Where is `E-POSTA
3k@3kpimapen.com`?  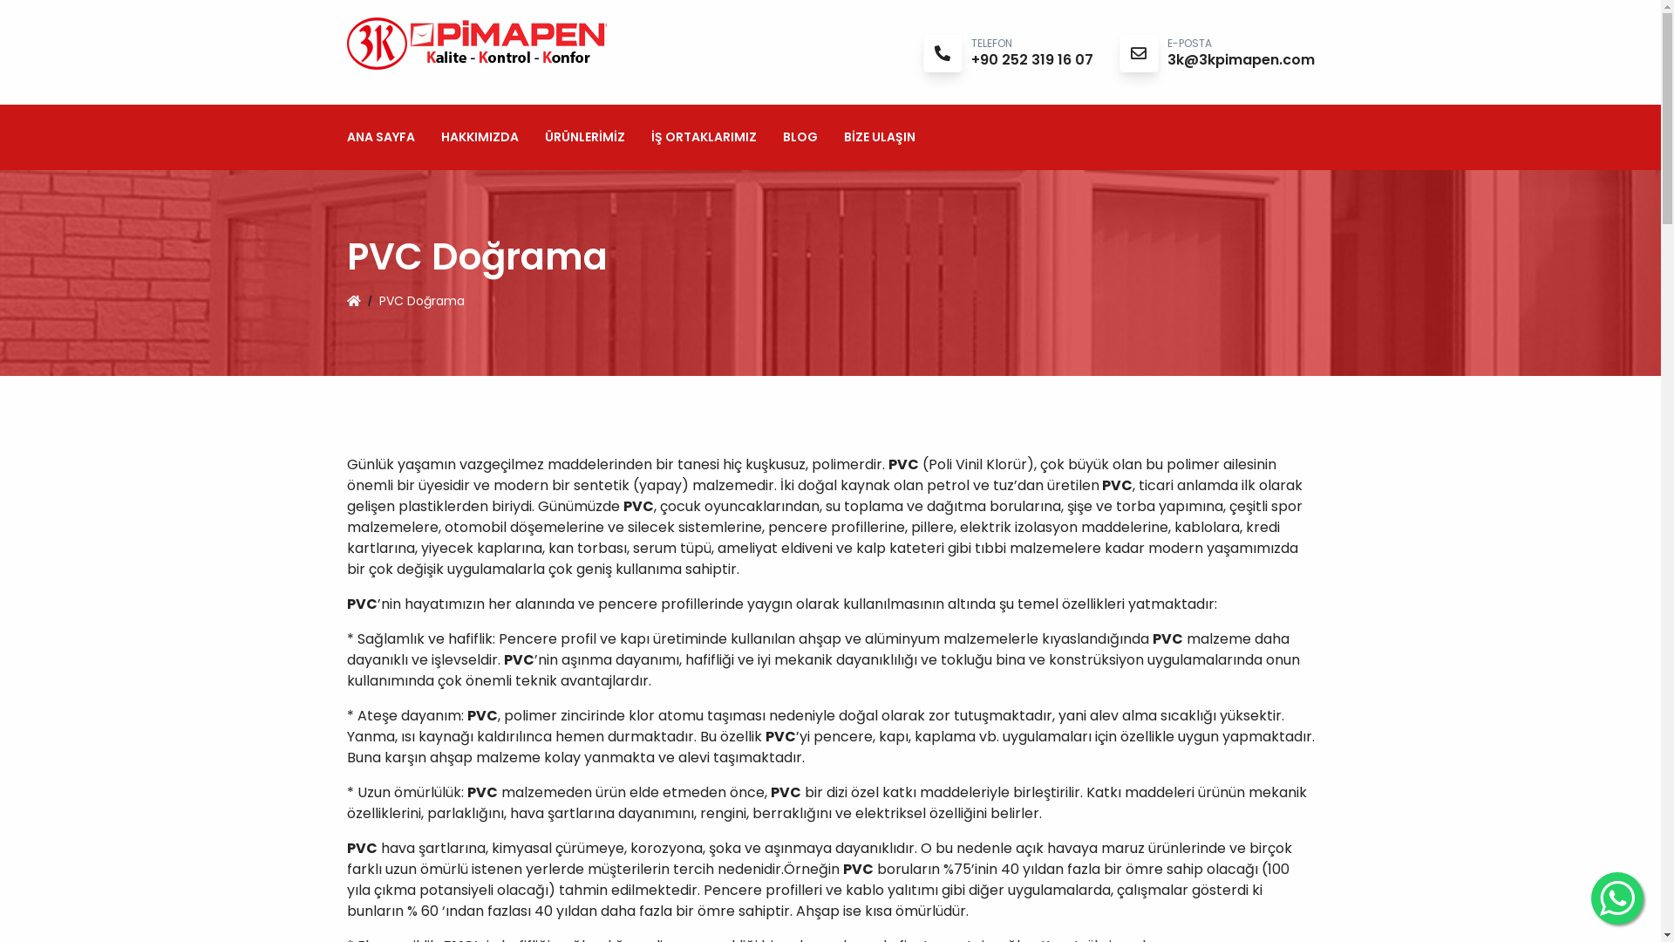
E-POSTA
3k@3kpimapen.com is located at coordinates (1240, 52).